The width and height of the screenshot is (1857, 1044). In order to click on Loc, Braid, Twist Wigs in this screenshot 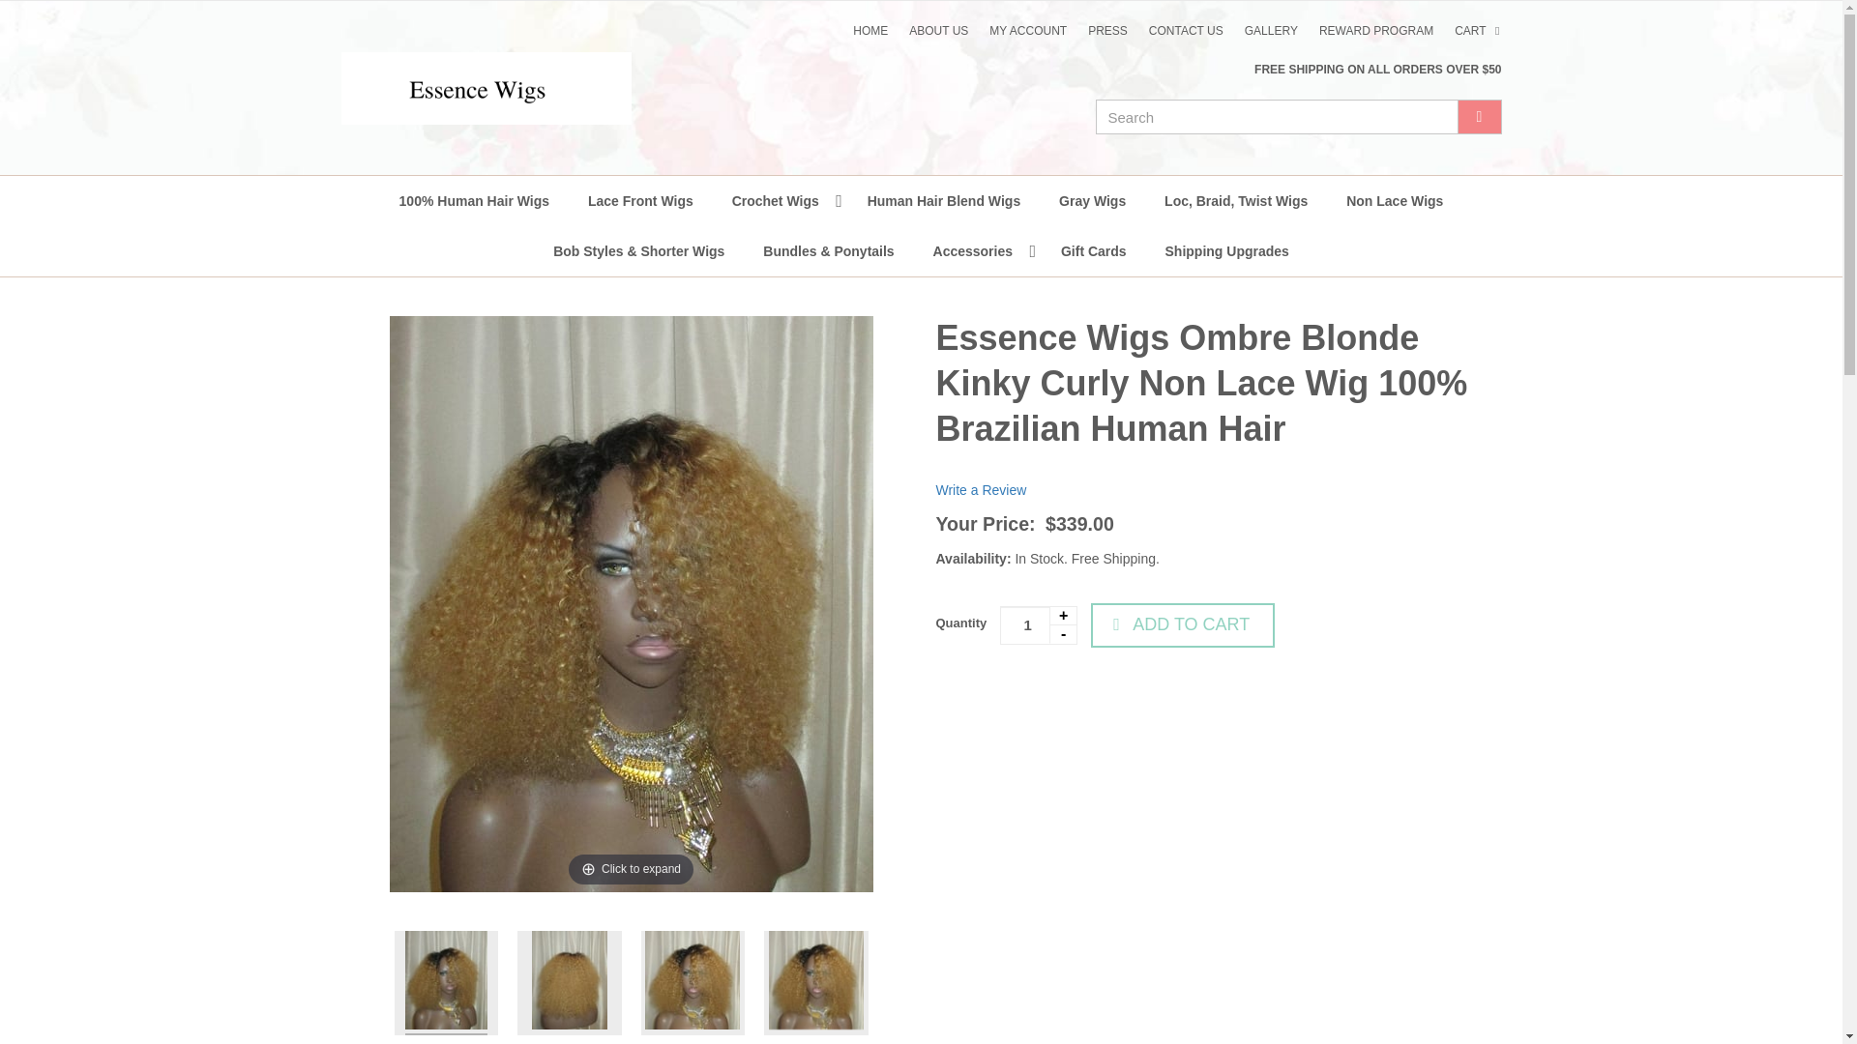, I will do `click(1236, 201)`.